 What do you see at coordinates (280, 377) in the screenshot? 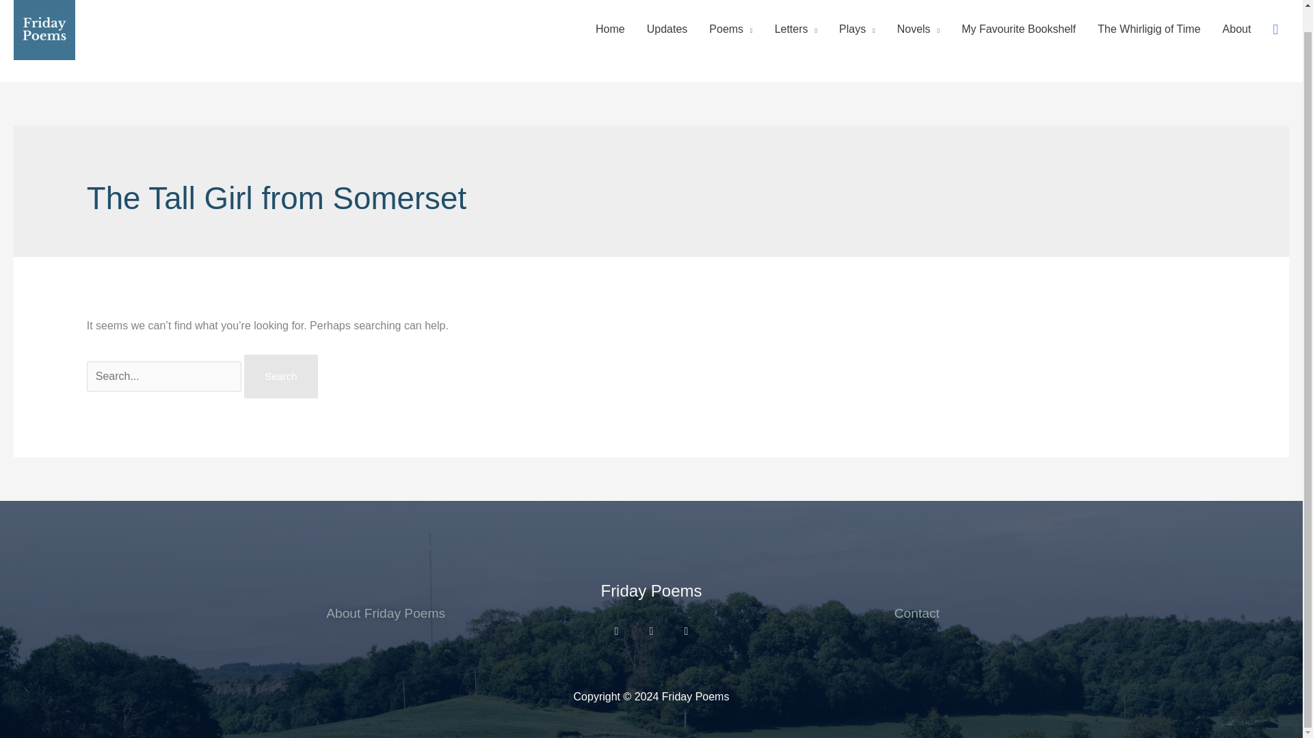
I see `Search` at bounding box center [280, 377].